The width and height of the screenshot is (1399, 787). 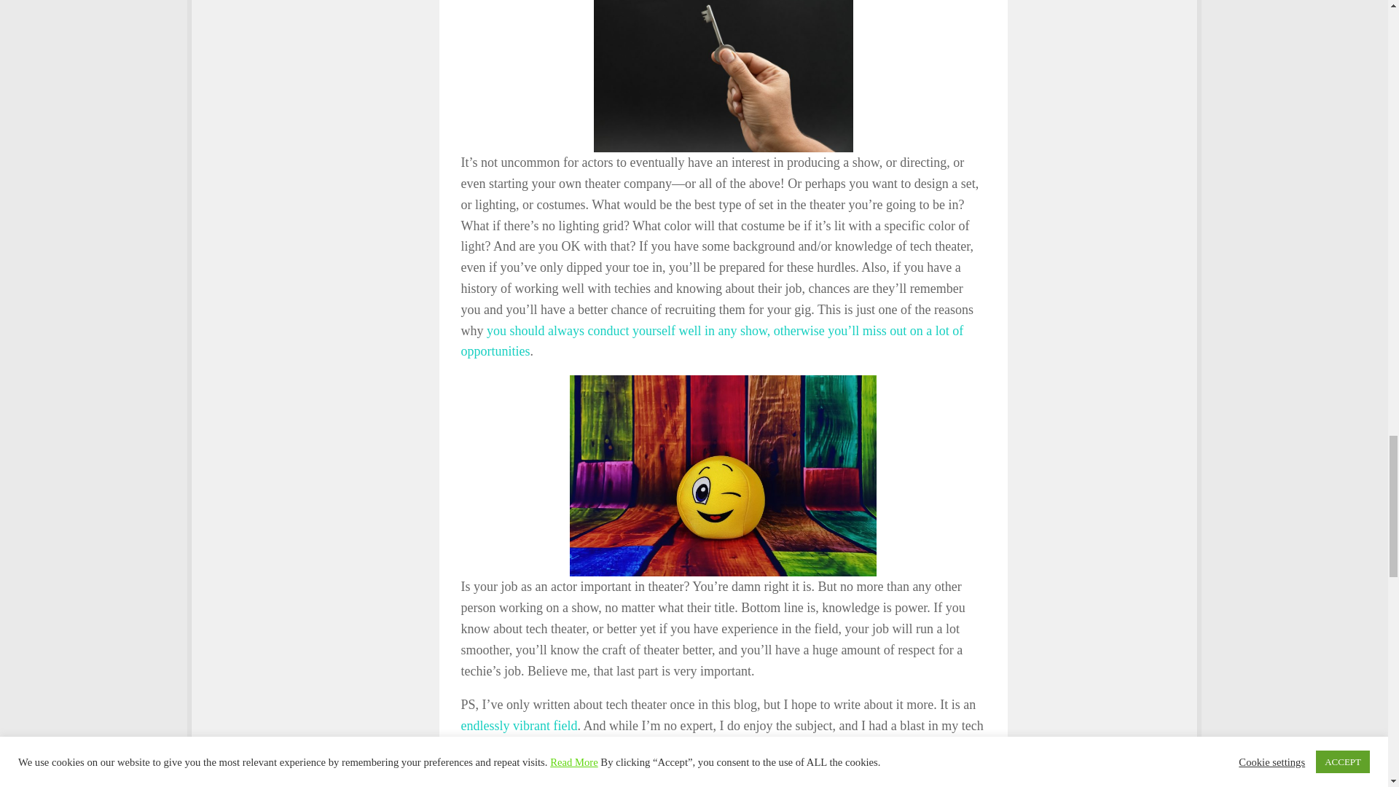 I want to click on Twitter, so click(x=503, y=780).